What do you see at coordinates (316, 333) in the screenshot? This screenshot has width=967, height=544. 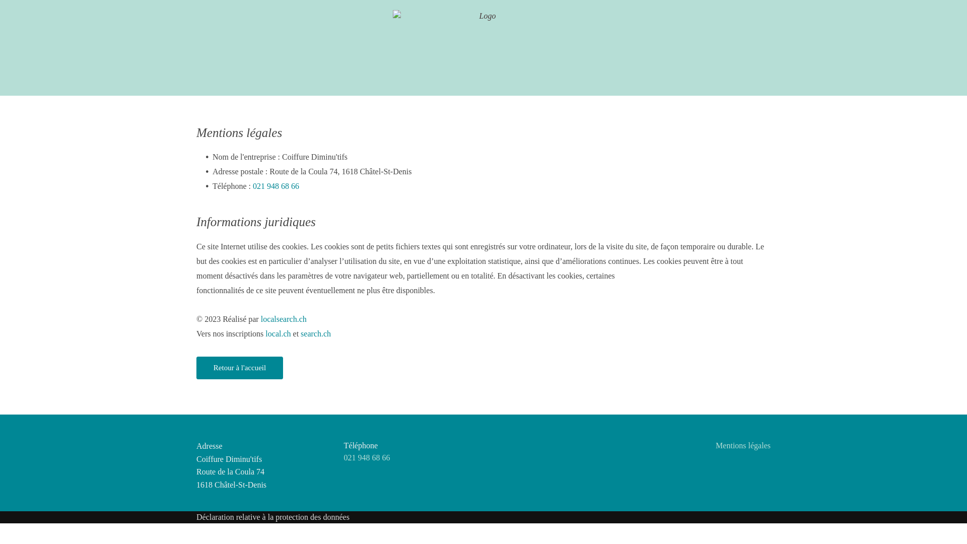 I see `search.ch` at bounding box center [316, 333].